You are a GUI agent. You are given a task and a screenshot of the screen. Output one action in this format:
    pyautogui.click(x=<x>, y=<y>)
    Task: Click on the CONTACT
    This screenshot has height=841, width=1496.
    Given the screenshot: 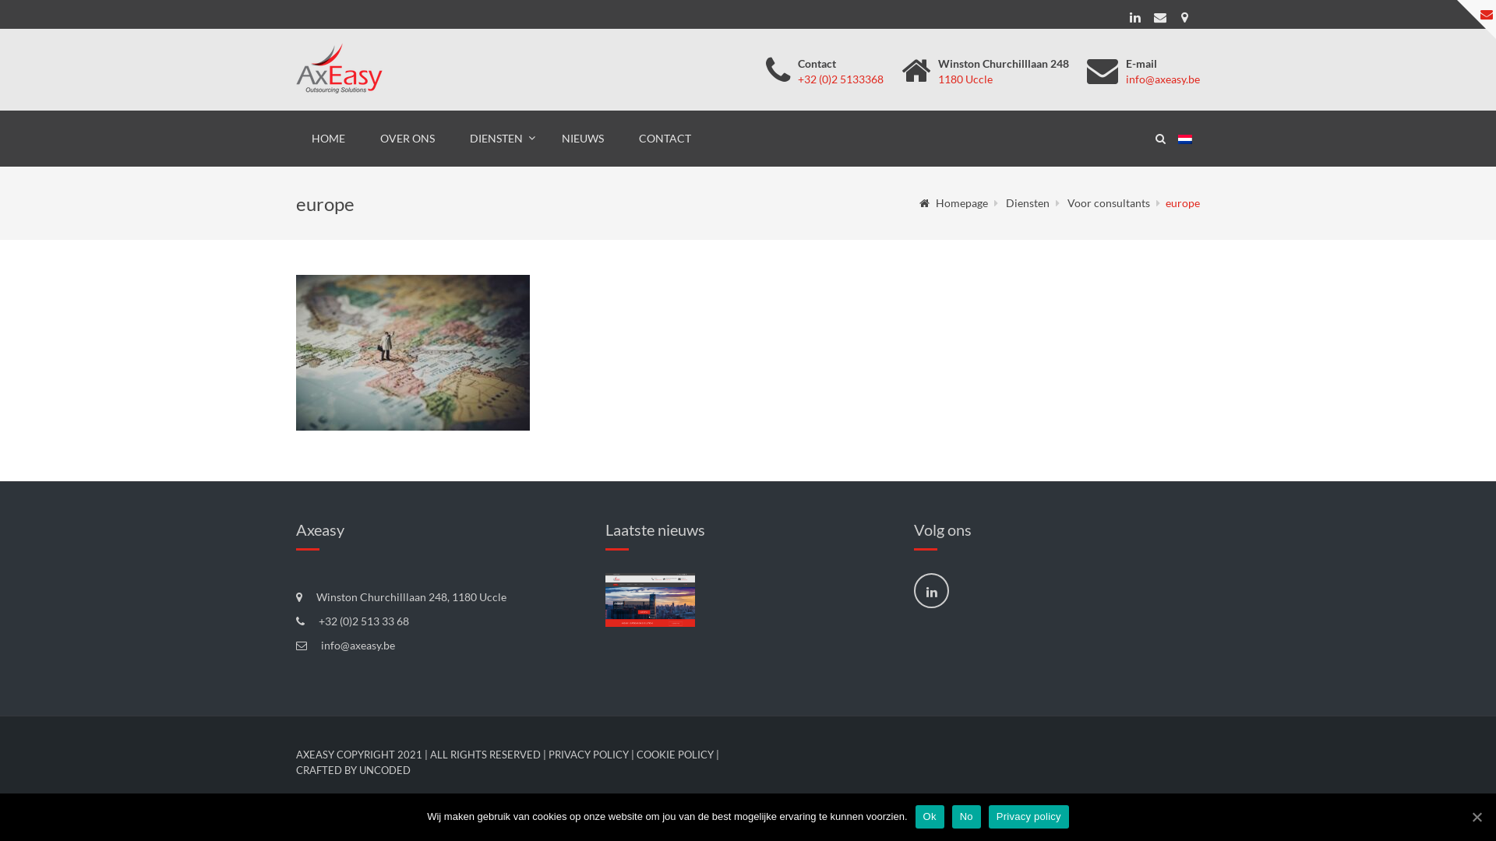 What is the action you would take?
    pyautogui.click(x=665, y=139)
    